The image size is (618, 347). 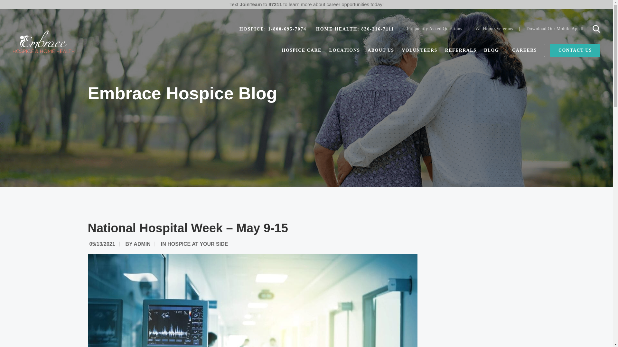 I want to click on We Honor Veterans, so click(x=494, y=29).